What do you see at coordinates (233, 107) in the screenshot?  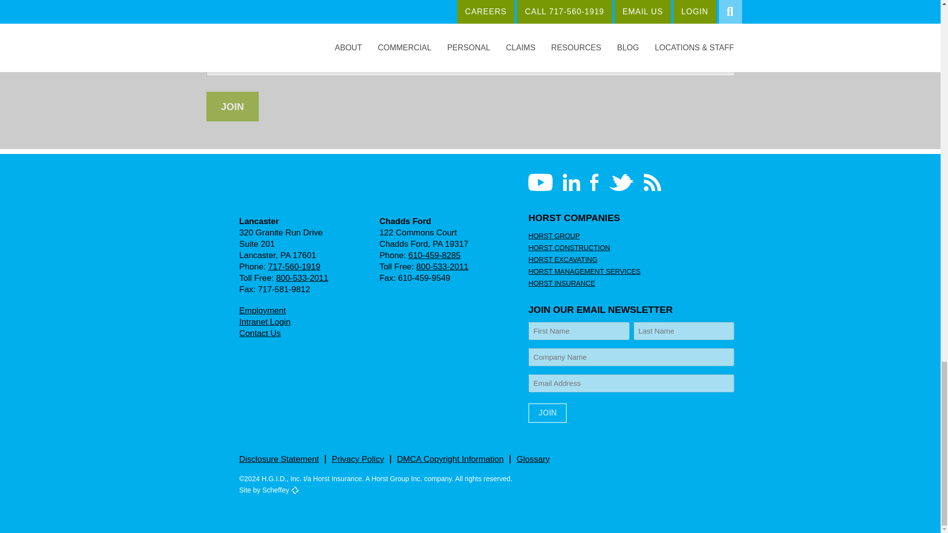 I see `Join` at bounding box center [233, 107].